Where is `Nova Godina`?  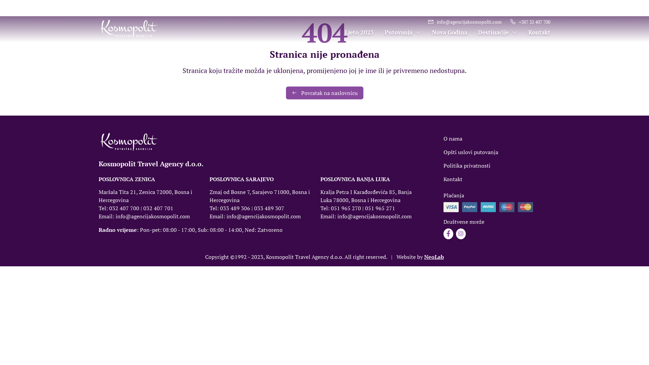 Nova Godina is located at coordinates (444, 32).